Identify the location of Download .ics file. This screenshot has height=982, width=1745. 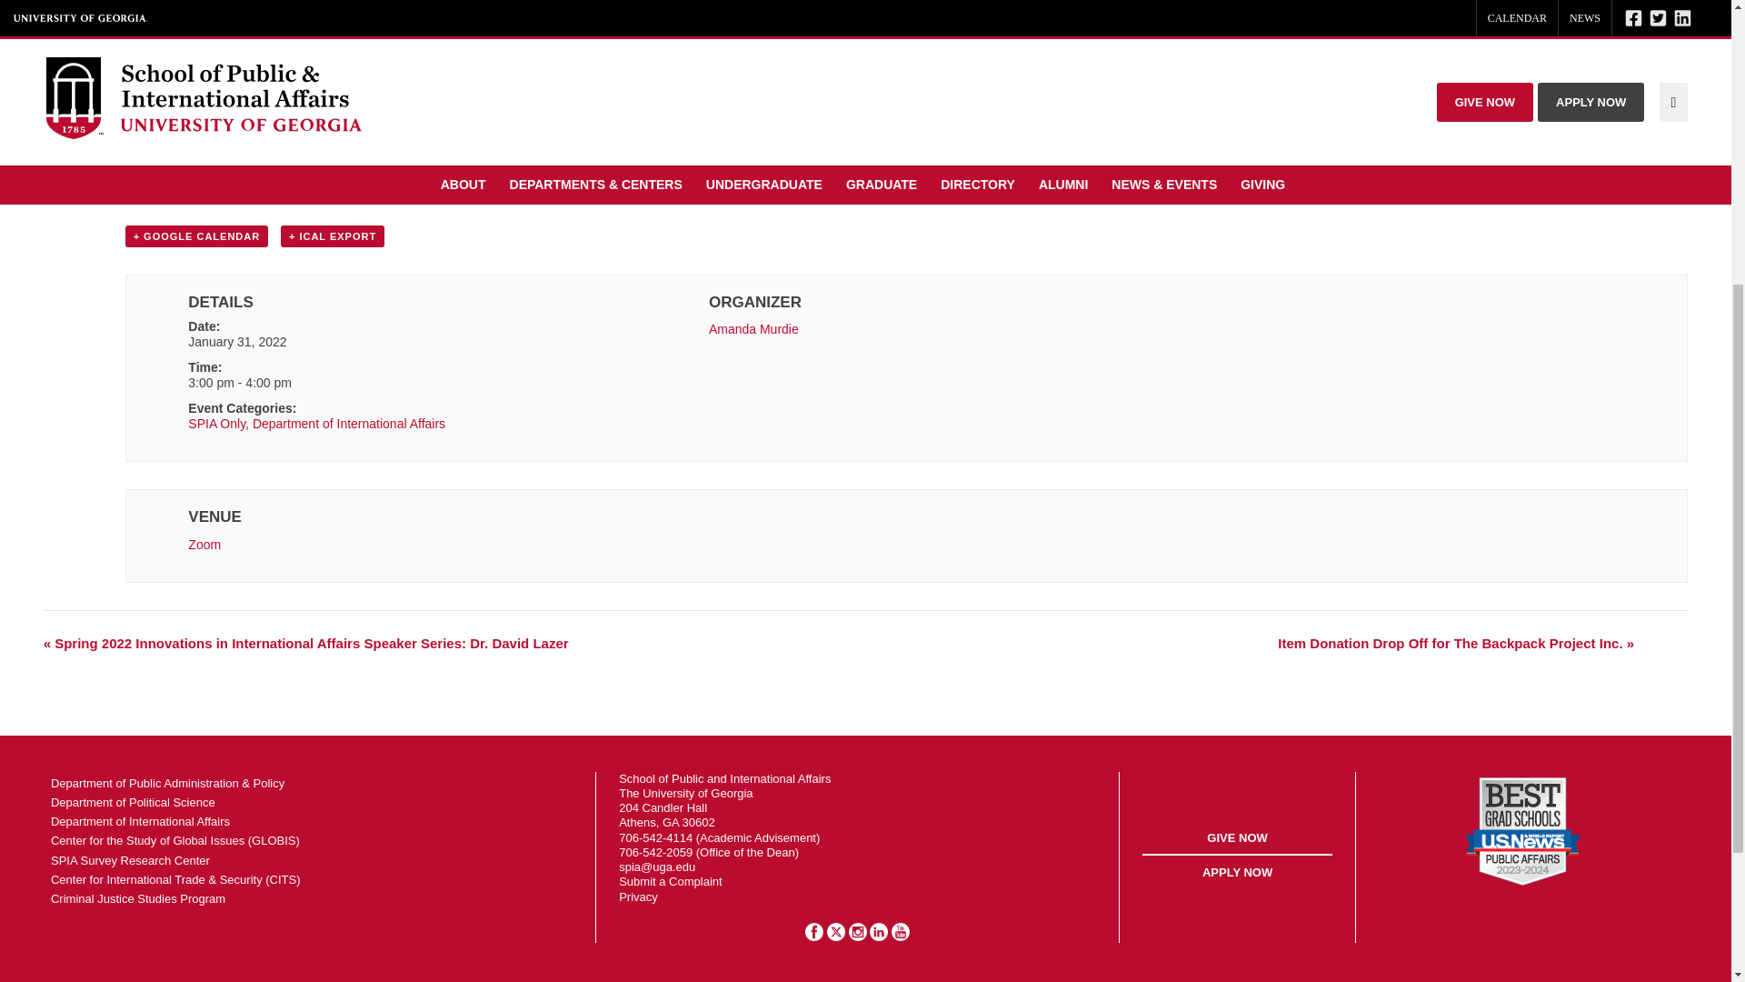
(333, 236).